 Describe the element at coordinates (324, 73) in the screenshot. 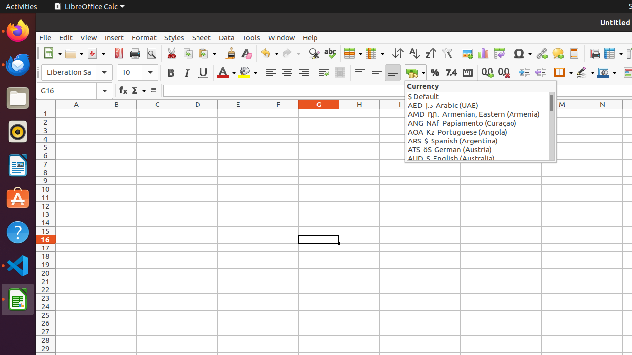

I see `Wrap Text` at that location.